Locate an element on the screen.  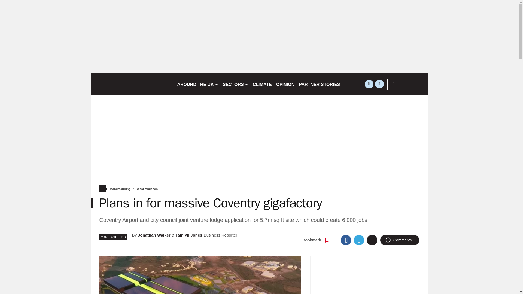
linkedin is located at coordinates (379, 84).